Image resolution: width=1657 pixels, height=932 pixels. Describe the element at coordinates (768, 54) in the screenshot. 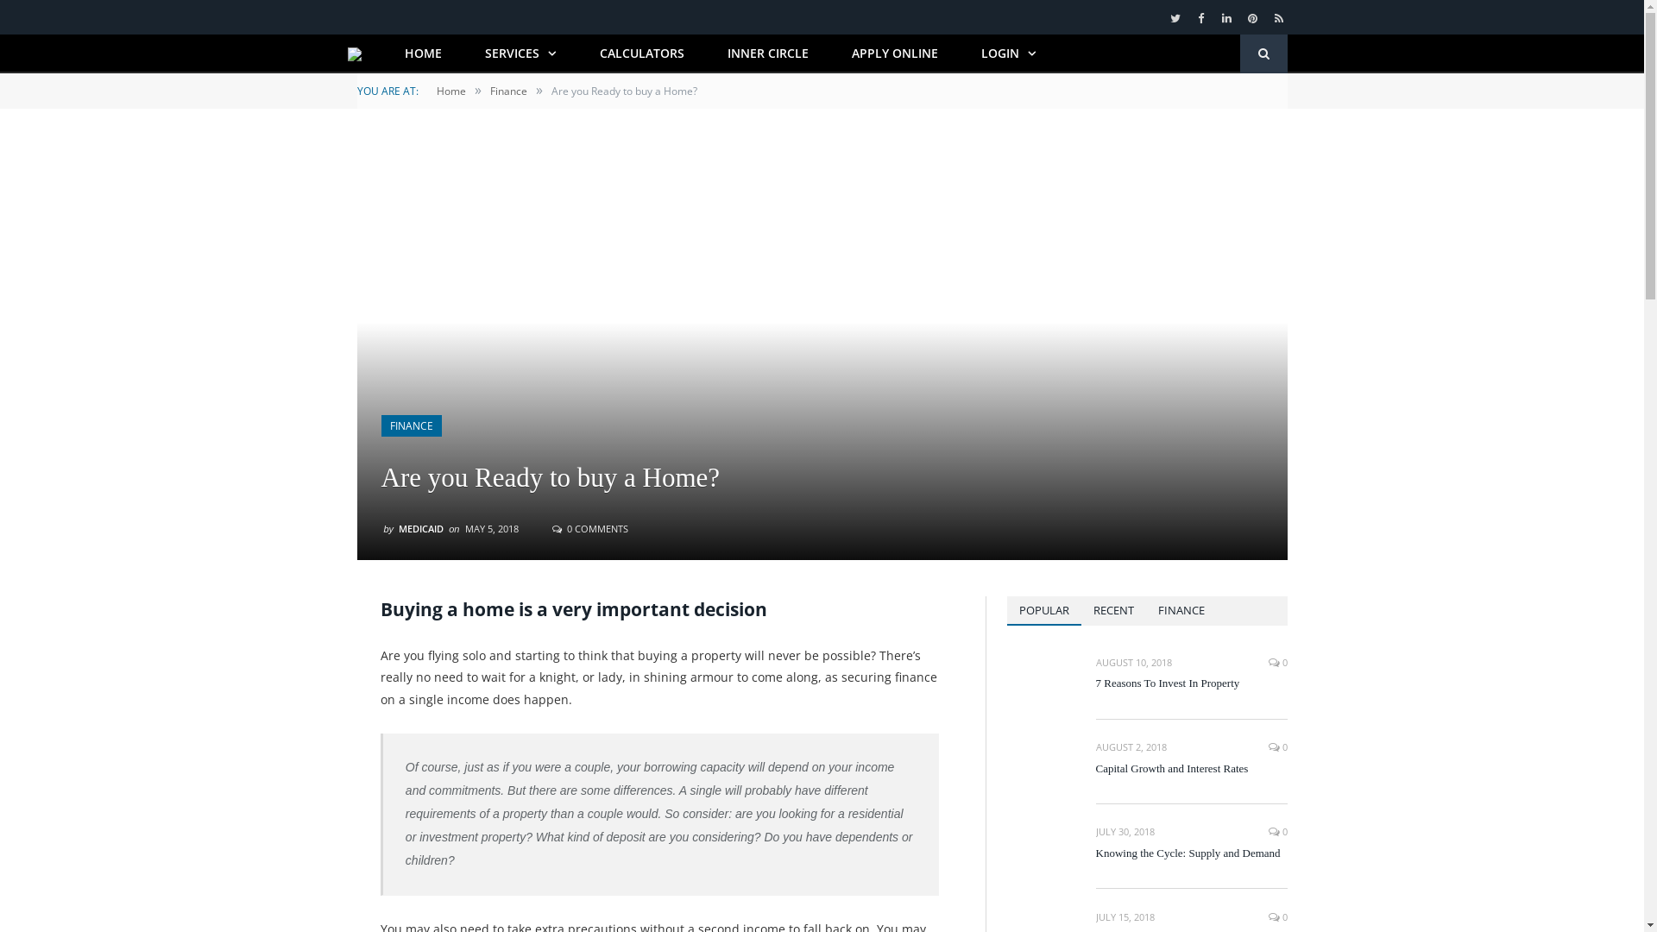

I see `INNER CIRCLE` at that location.